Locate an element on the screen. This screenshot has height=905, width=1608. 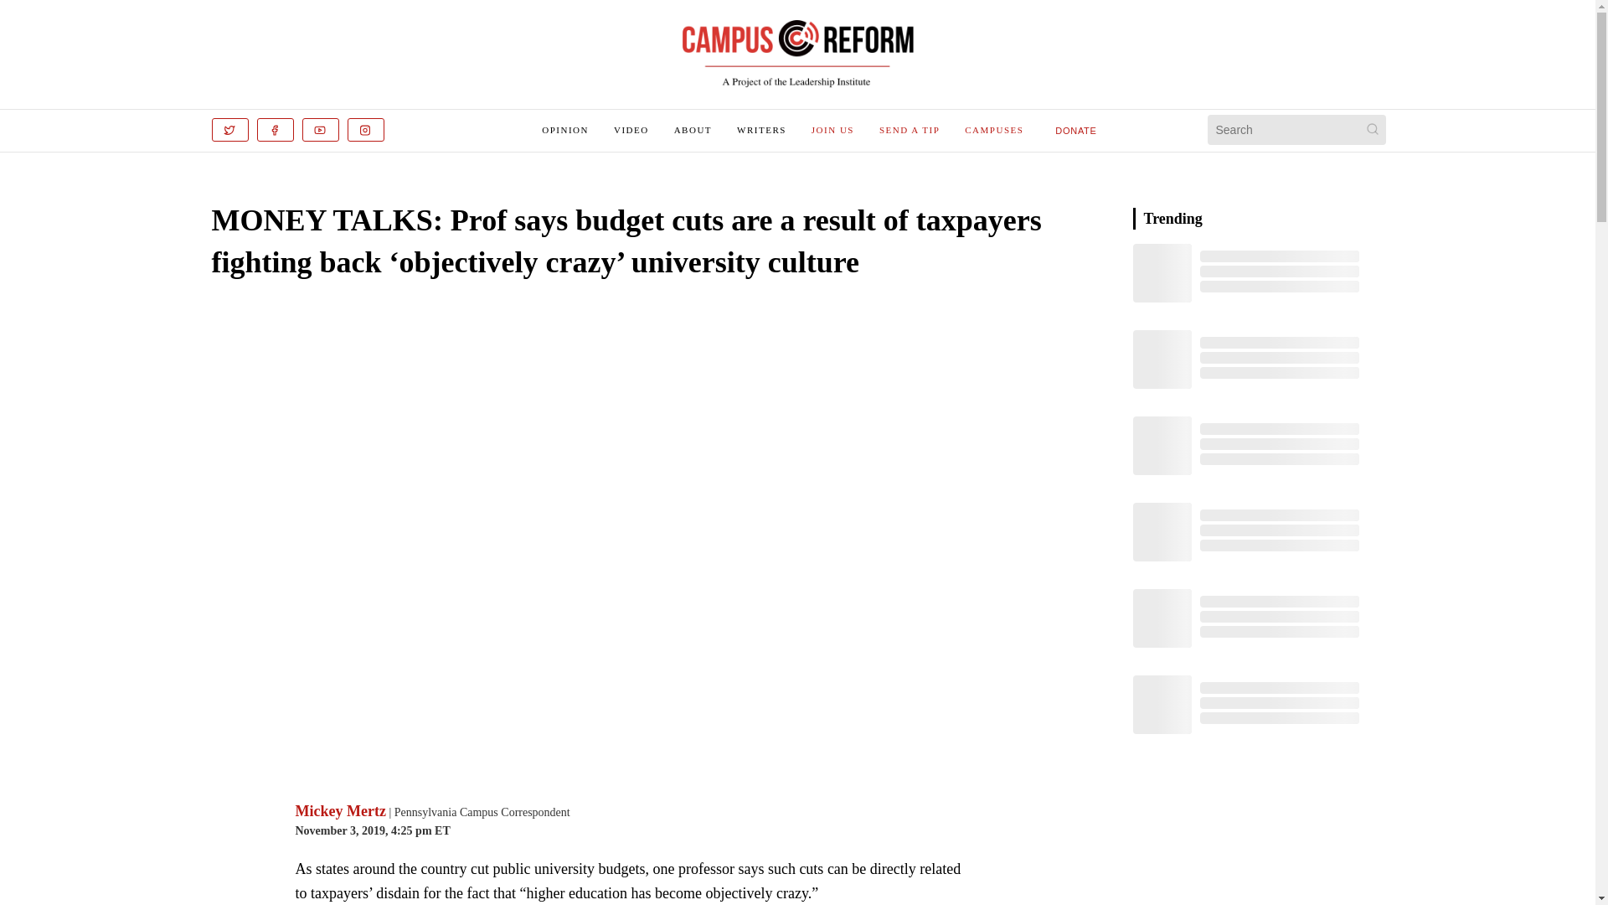
VIDEO is located at coordinates (631, 129).